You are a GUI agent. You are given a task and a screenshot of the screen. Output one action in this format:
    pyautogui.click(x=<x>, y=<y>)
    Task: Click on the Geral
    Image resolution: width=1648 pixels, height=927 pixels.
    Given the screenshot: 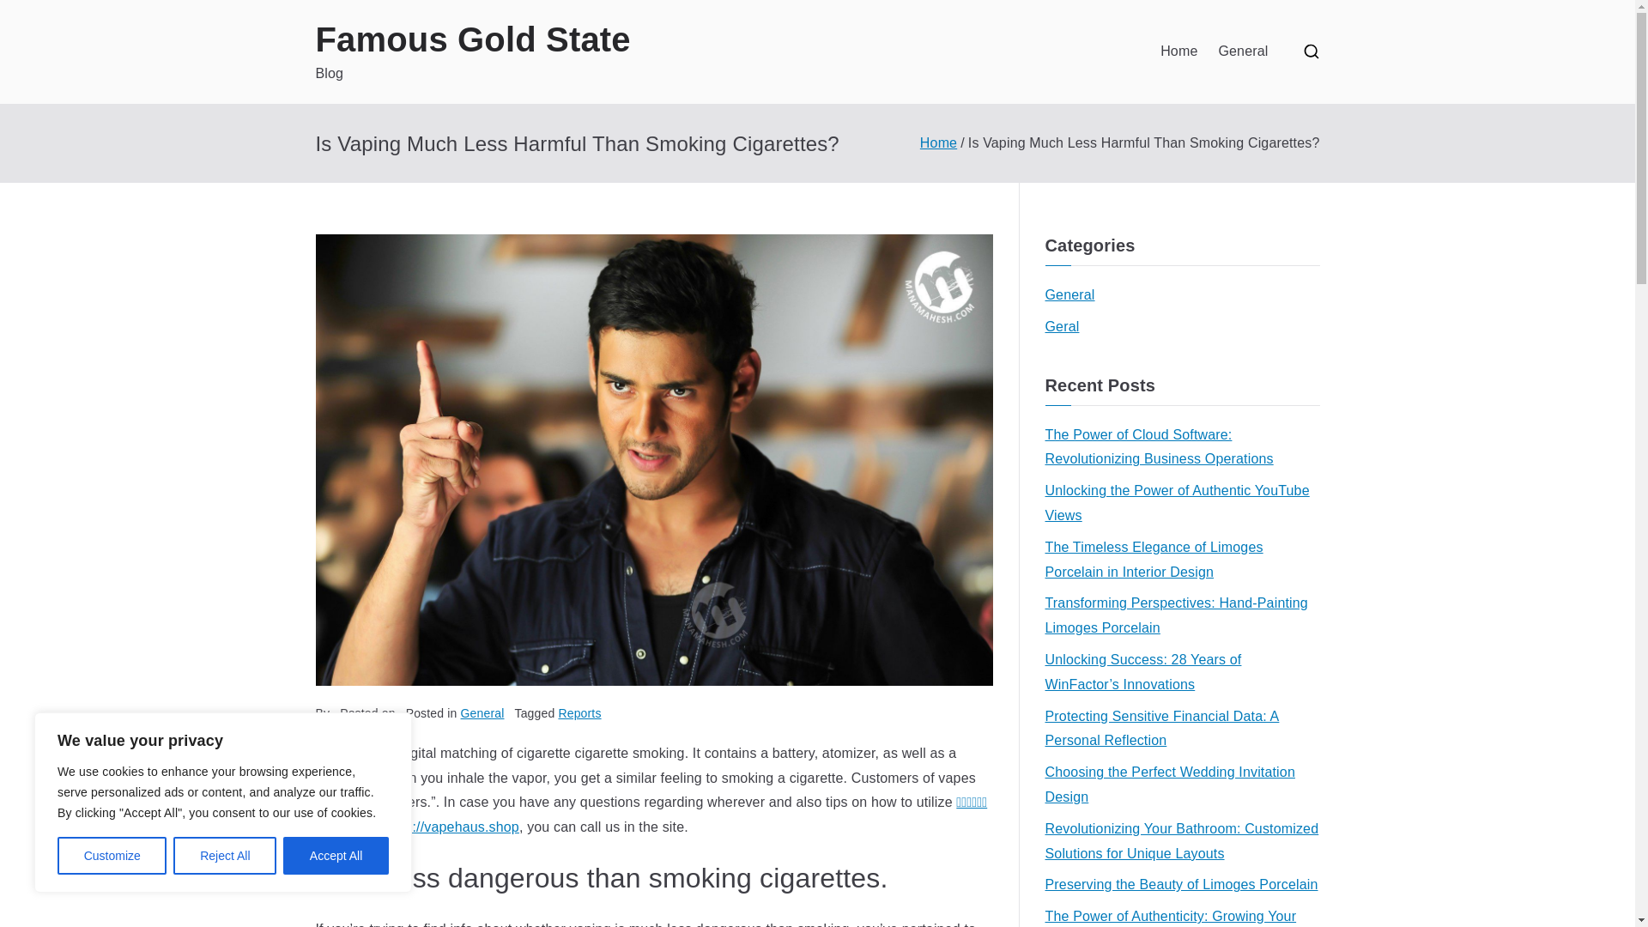 What is the action you would take?
    pyautogui.click(x=1062, y=328)
    